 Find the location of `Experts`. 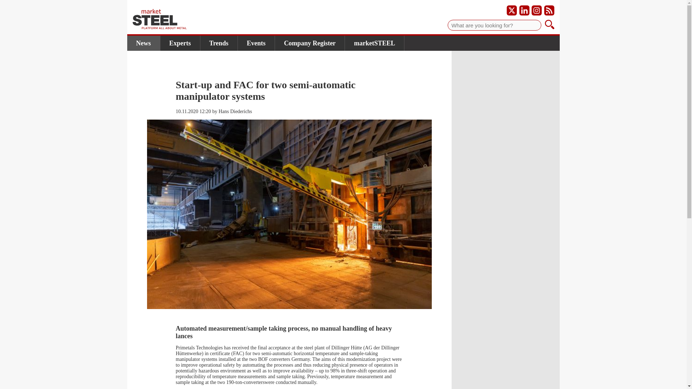

Experts is located at coordinates (179, 43).